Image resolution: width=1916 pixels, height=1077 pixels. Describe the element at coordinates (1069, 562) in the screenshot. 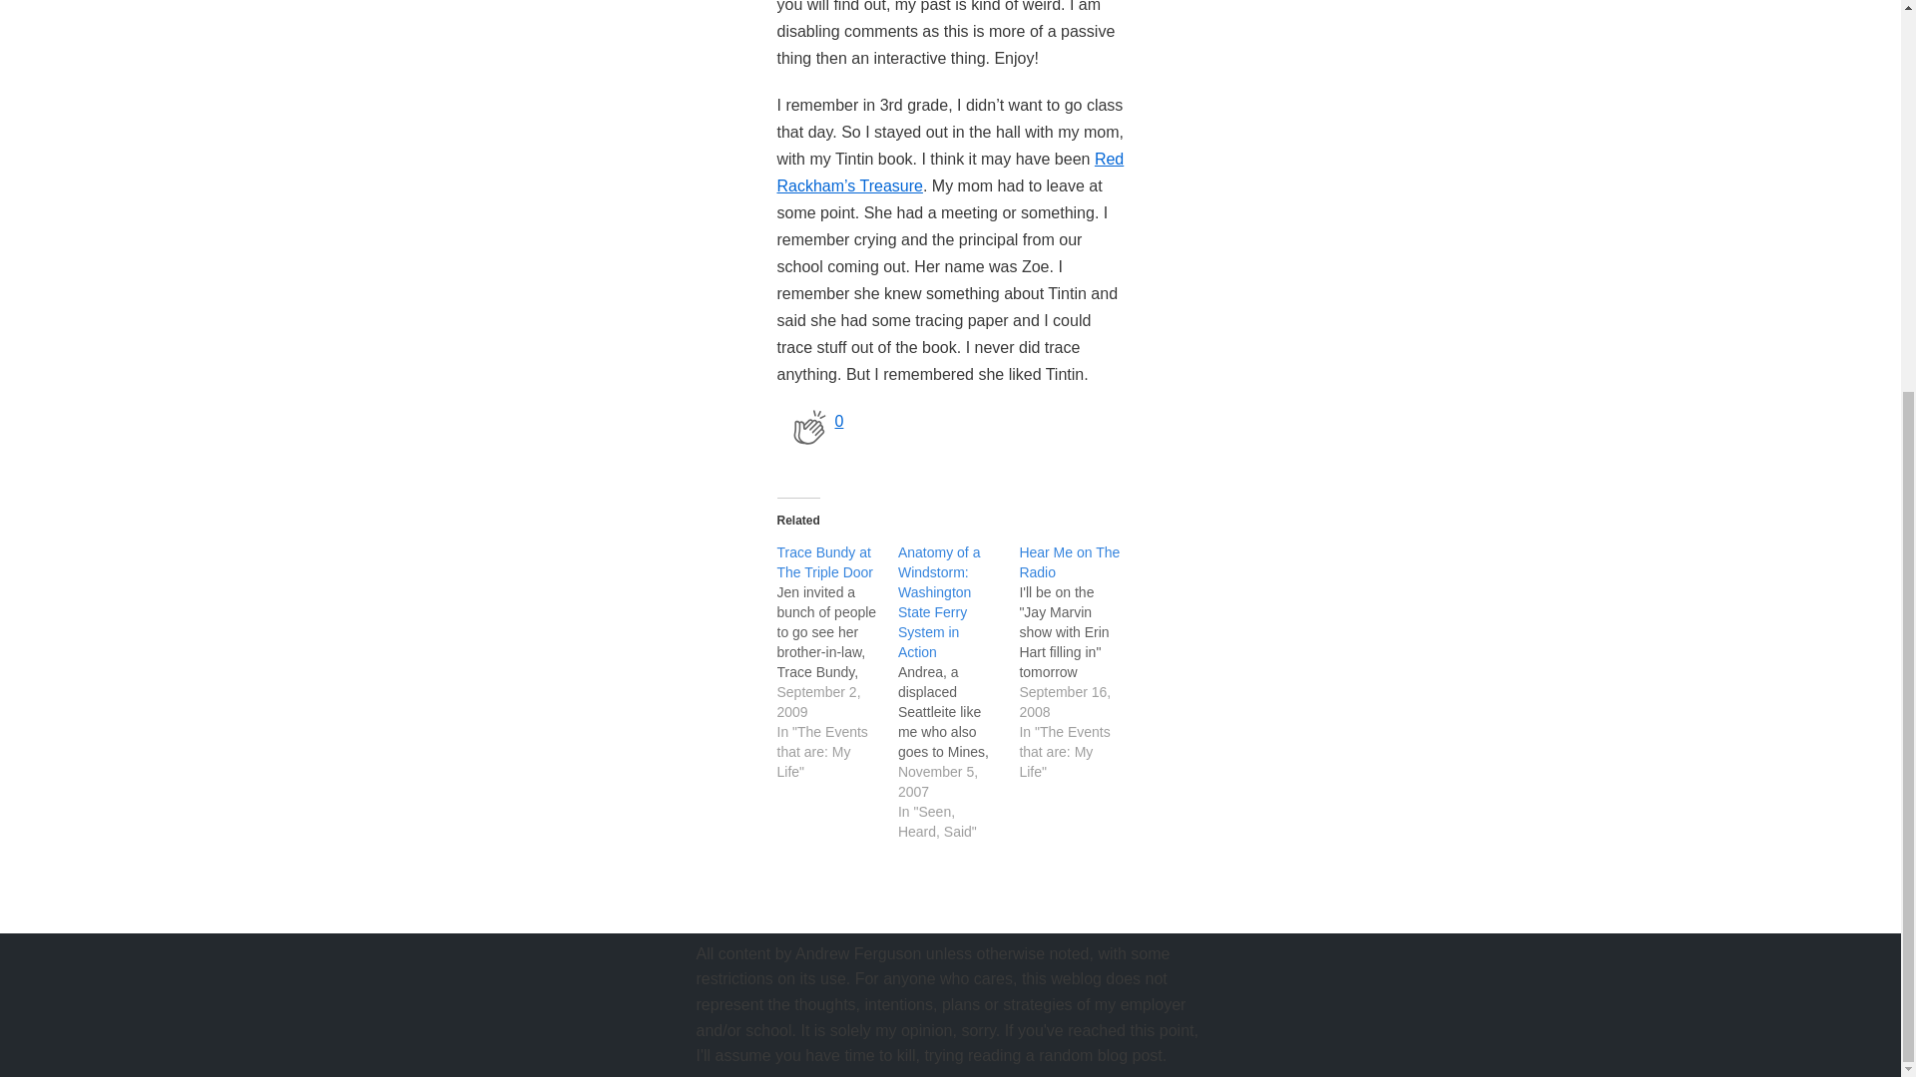

I see `Hear Me on The Radio` at that location.